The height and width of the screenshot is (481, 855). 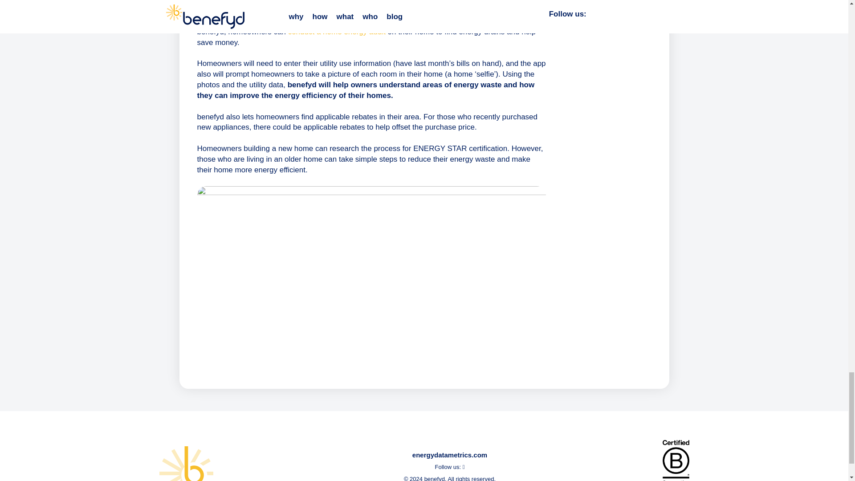 I want to click on energydatametrics.com, so click(x=450, y=455).